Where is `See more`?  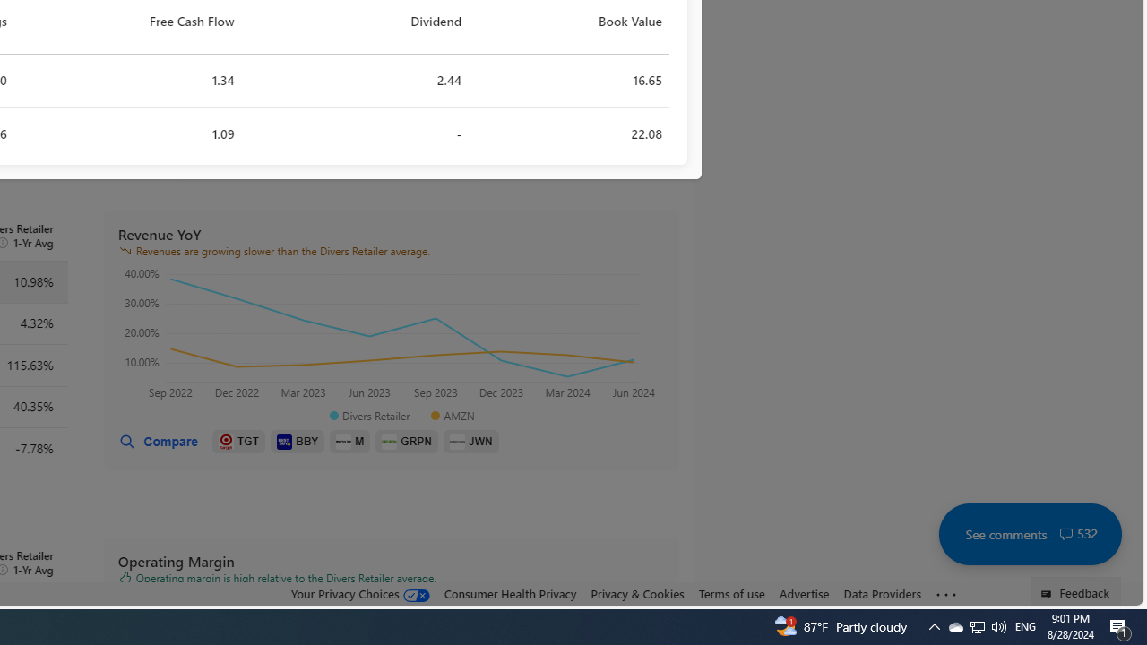 See more is located at coordinates (946, 595).